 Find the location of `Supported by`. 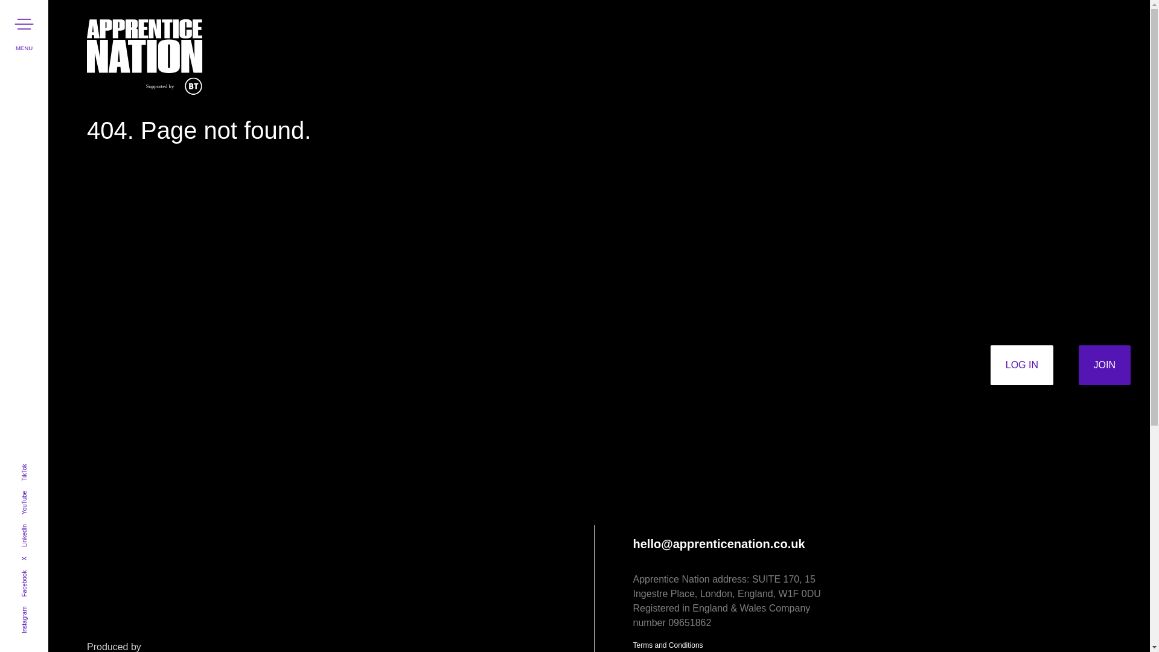

Supported by is located at coordinates (126, 57).